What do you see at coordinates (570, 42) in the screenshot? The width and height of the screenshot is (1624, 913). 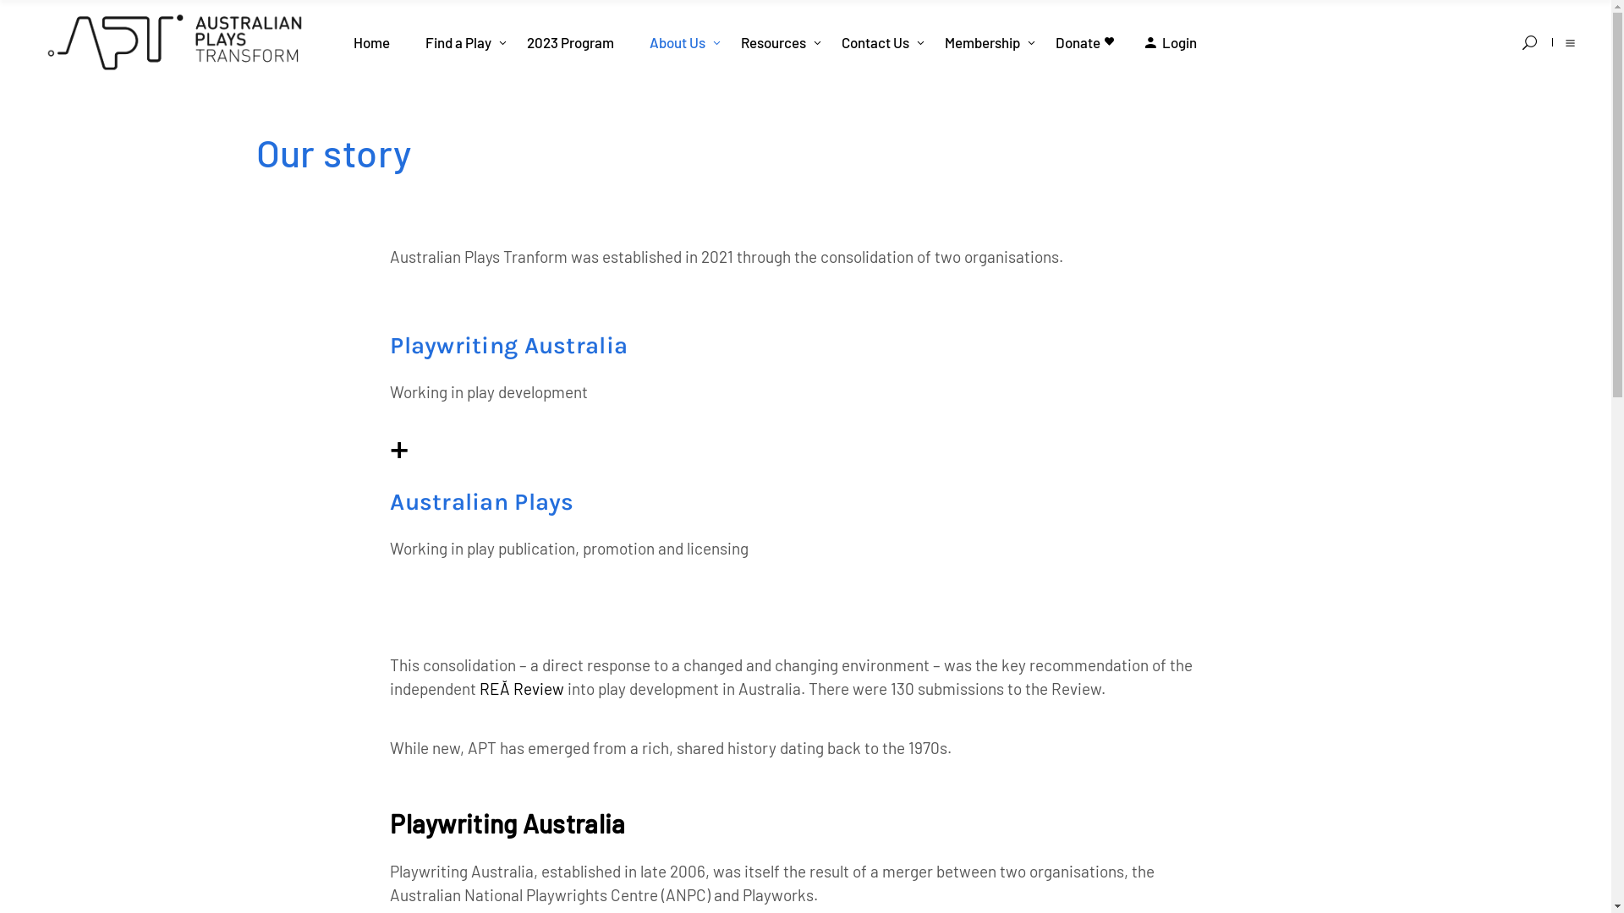 I see `2023 Program` at bounding box center [570, 42].